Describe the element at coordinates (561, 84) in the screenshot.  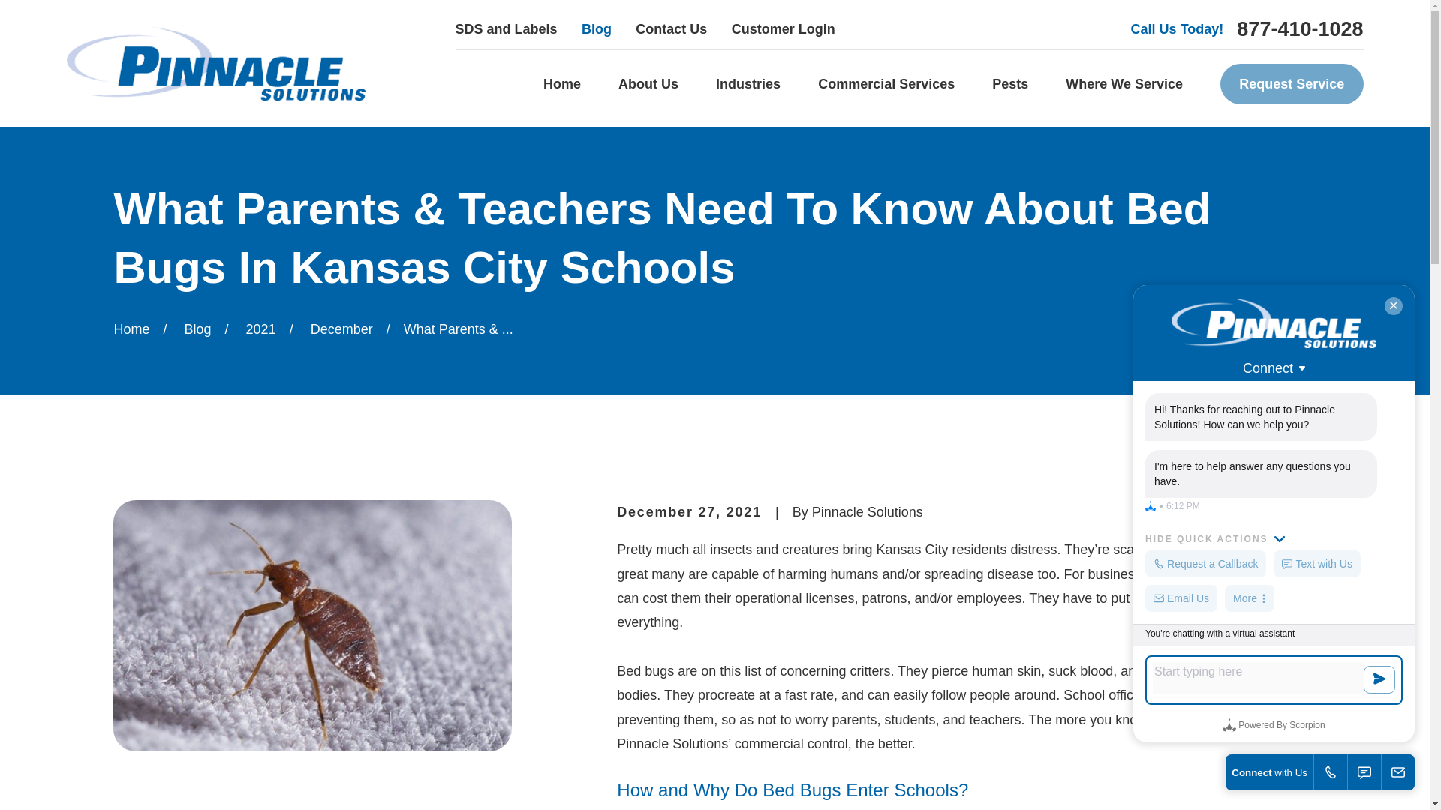
I see `Home` at that location.